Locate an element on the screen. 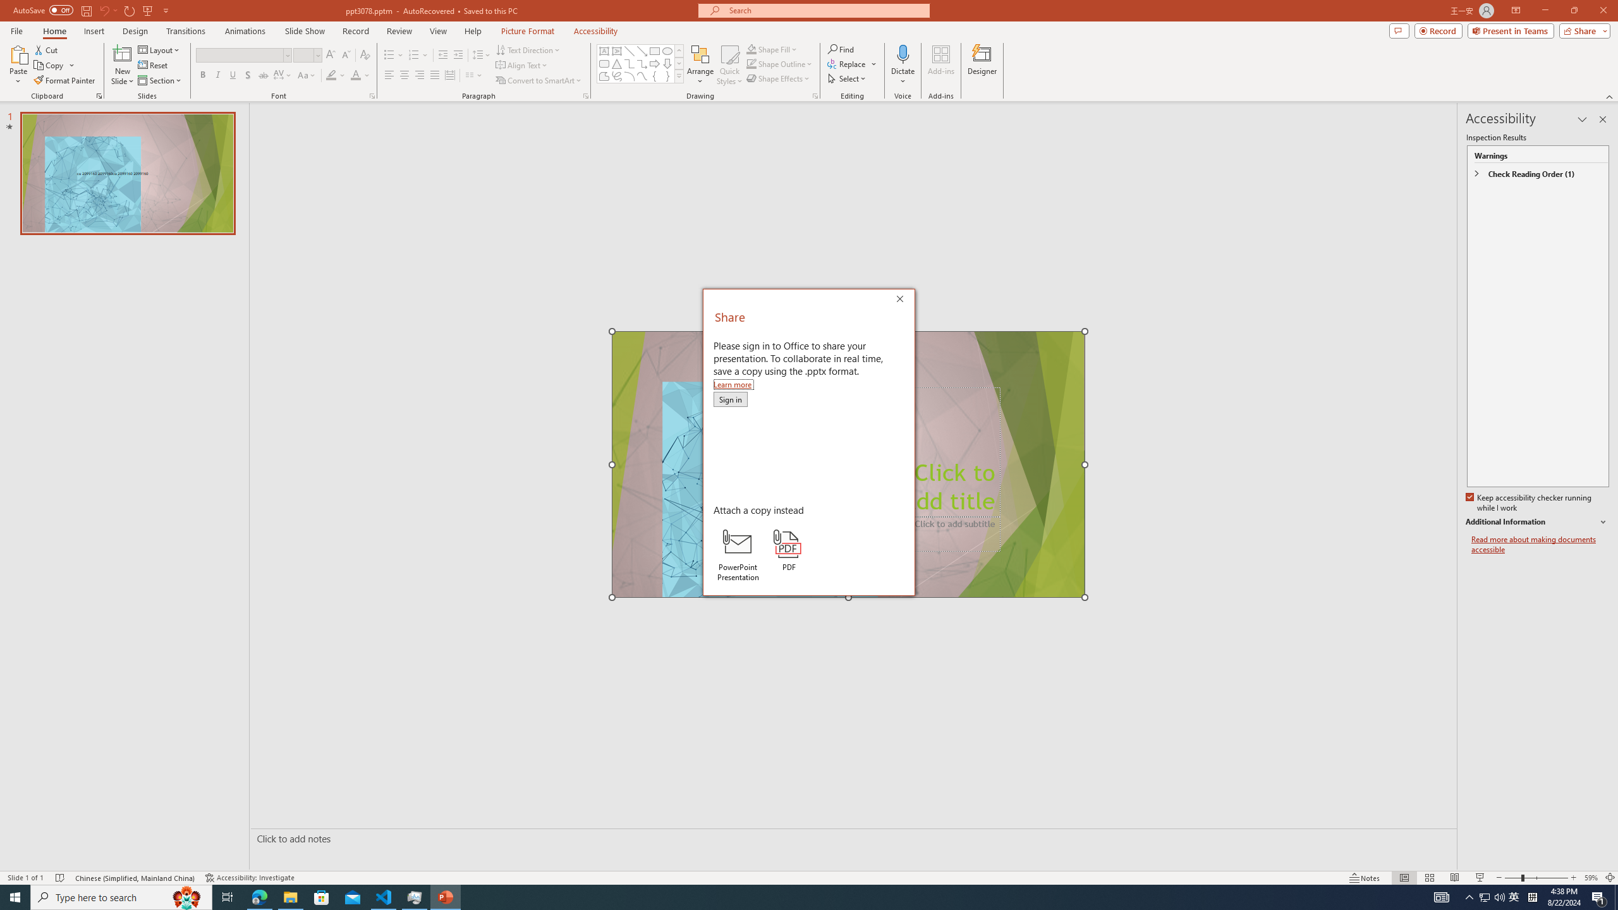  Paragraph... is located at coordinates (585, 96).